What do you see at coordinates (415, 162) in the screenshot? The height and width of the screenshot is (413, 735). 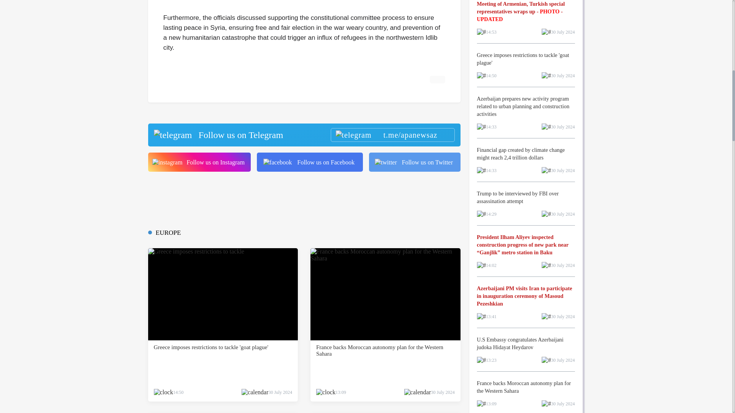 I see `Follow us on Twitter` at bounding box center [415, 162].